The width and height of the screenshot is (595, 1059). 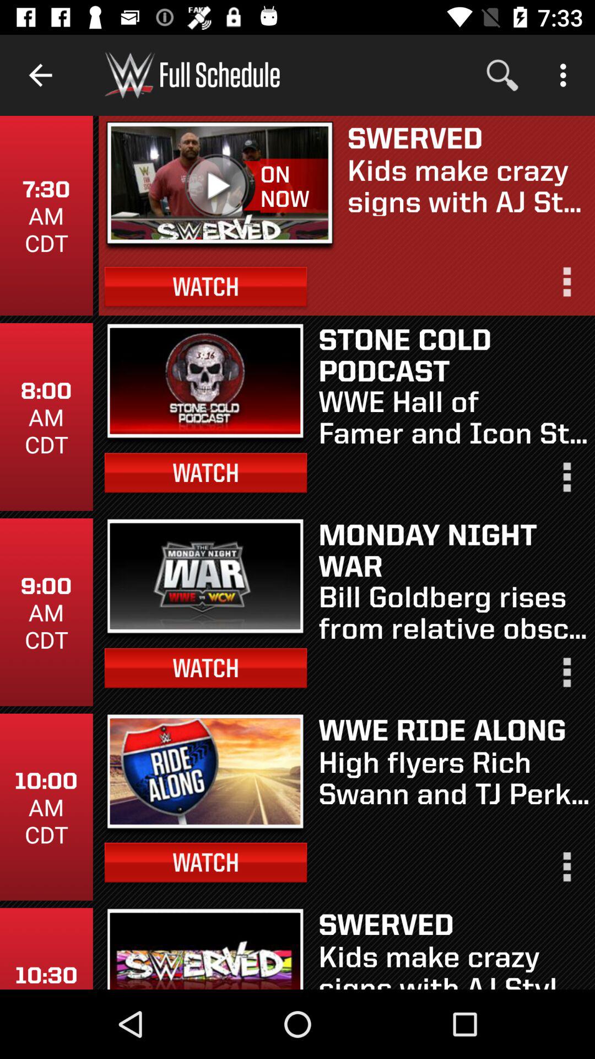 What do you see at coordinates (454, 549) in the screenshot?
I see `jump until the monday night war item` at bounding box center [454, 549].